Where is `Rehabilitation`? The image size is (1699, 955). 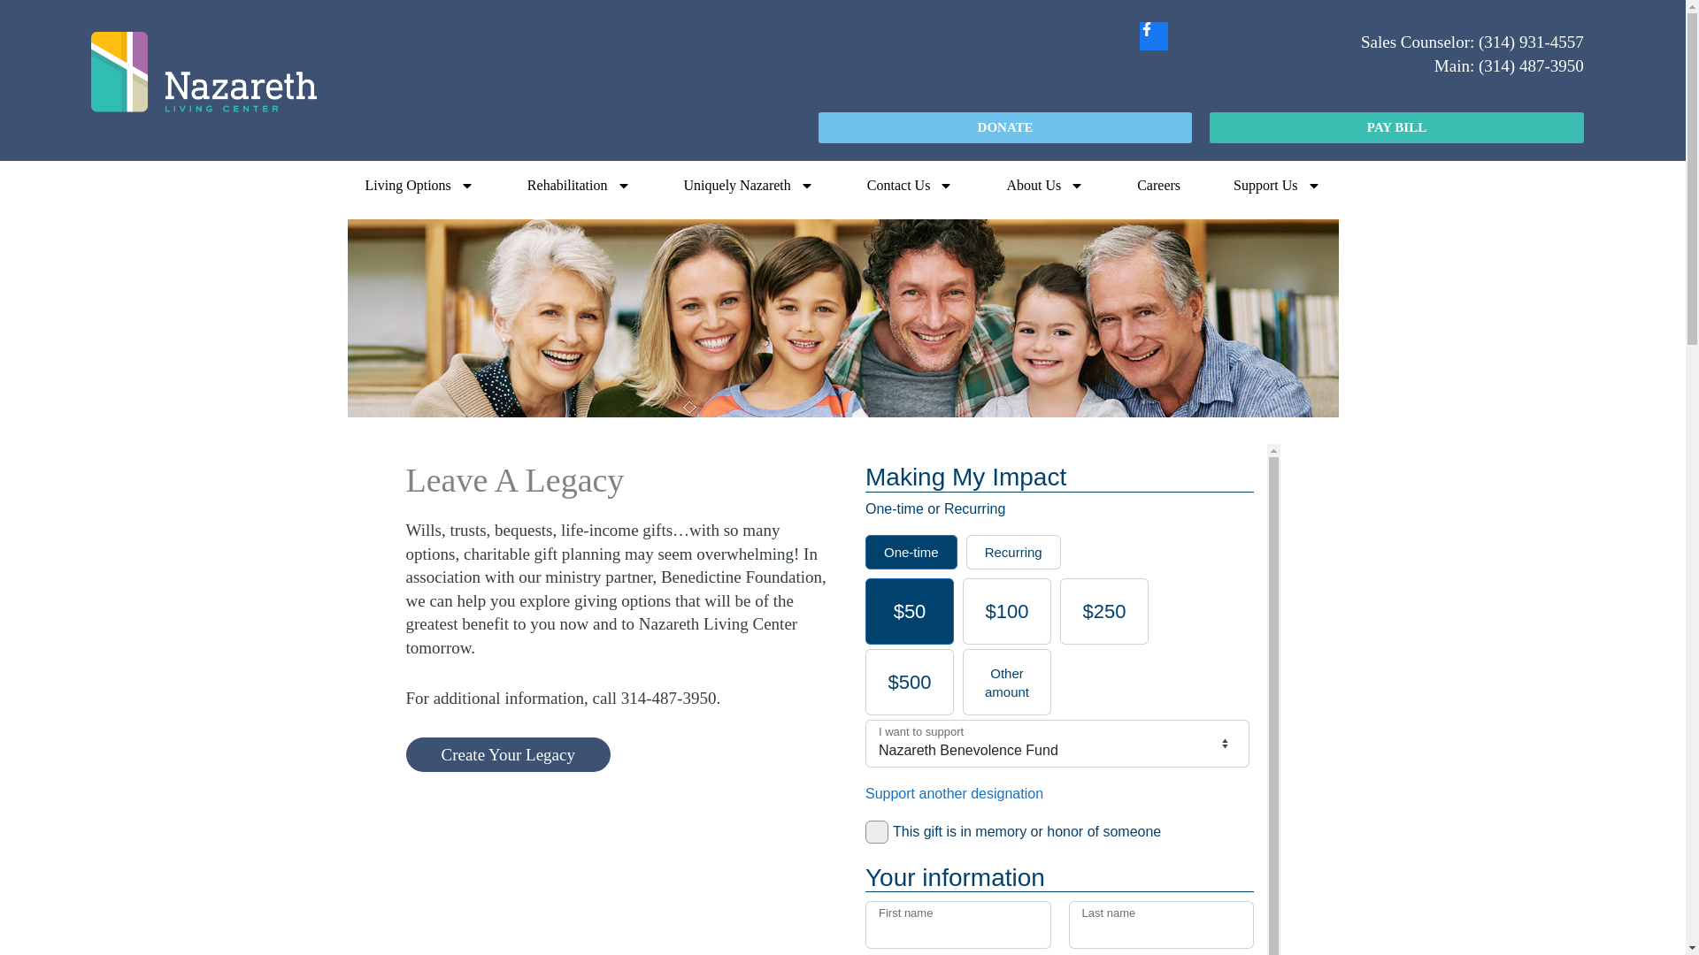 Rehabilitation is located at coordinates (579, 186).